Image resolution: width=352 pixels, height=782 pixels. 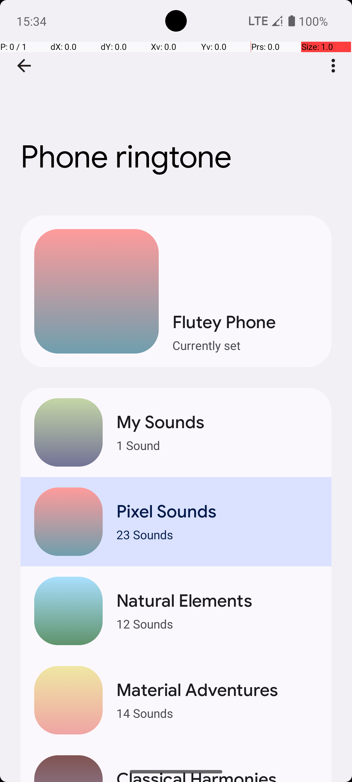 What do you see at coordinates (217, 534) in the screenshot?
I see `23 Sounds` at bounding box center [217, 534].